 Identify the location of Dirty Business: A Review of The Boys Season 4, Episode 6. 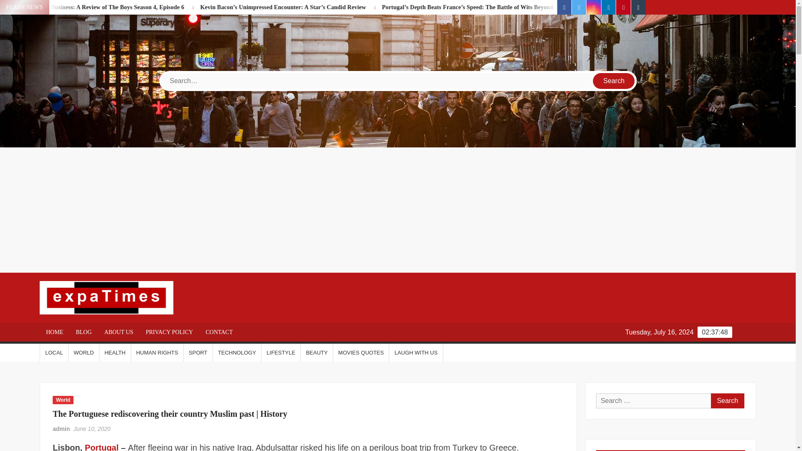
(205, 7).